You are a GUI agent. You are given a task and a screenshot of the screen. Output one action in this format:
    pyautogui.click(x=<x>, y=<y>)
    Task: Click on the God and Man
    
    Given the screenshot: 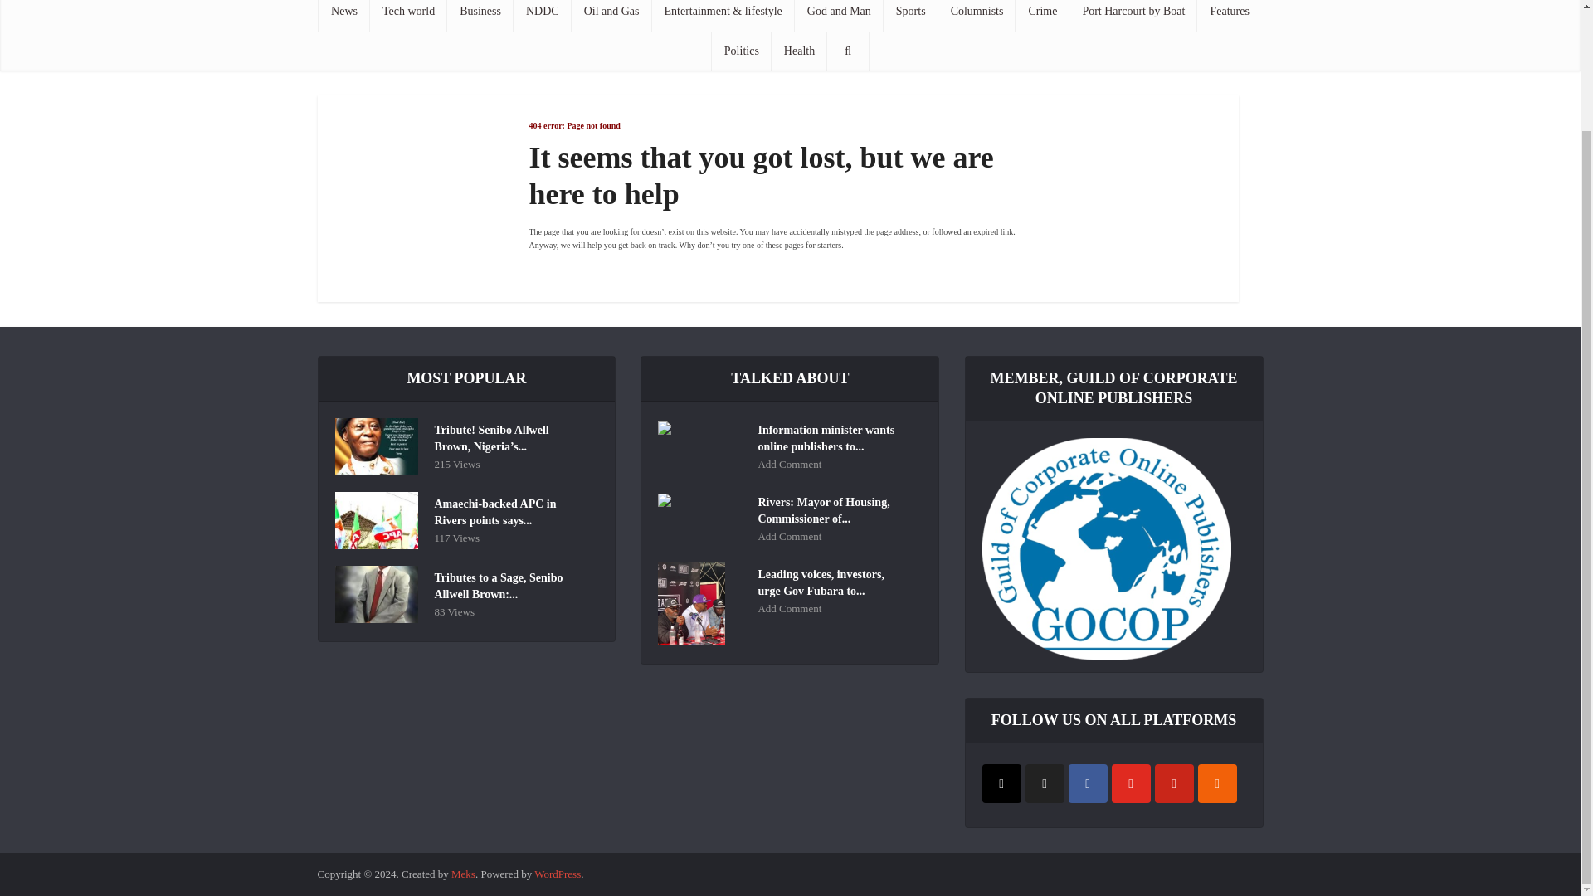 What is the action you would take?
    pyautogui.click(x=840, y=15)
    